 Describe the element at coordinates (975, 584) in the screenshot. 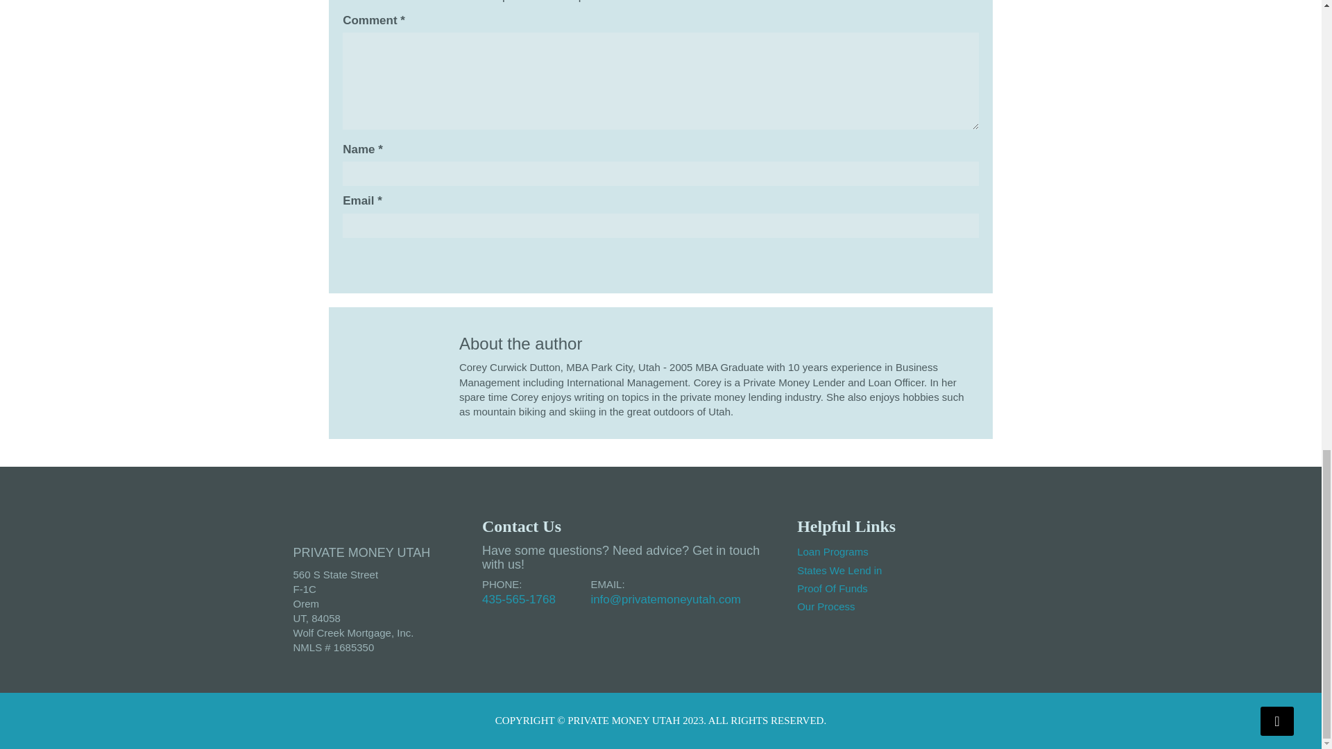

I see `Linkedin` at that location.